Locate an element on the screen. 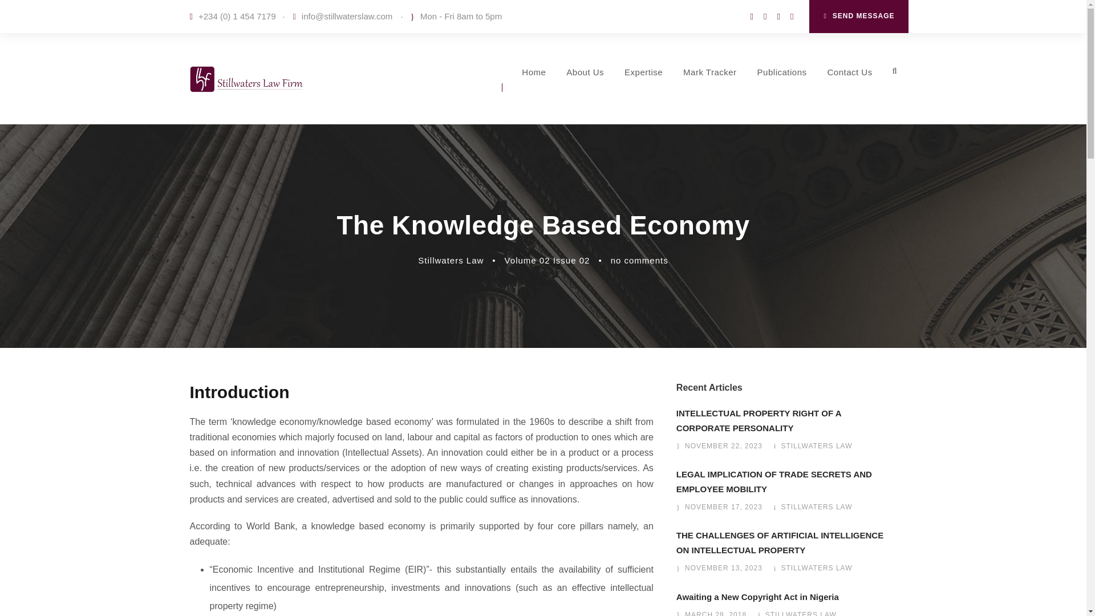  Publications is located at coordinates (782, 88).